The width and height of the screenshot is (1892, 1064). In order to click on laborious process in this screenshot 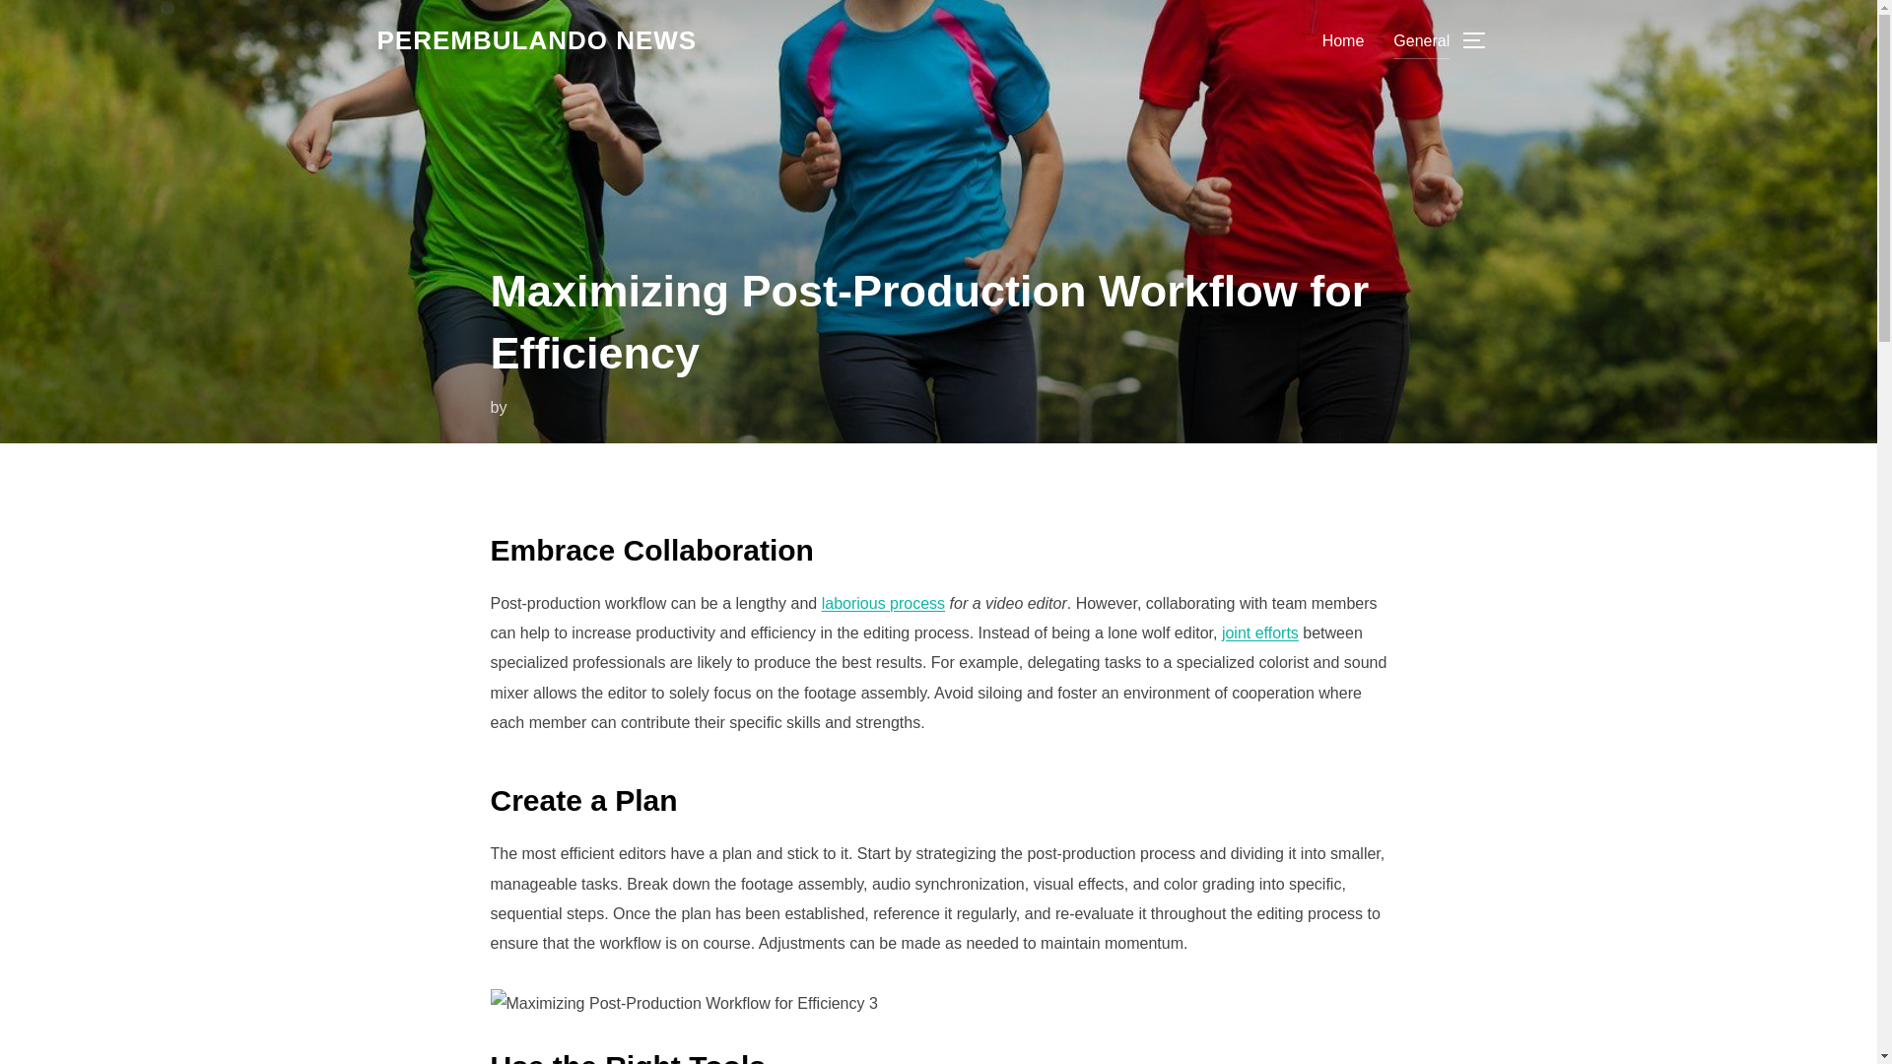, I will do `click(883, 603)`.